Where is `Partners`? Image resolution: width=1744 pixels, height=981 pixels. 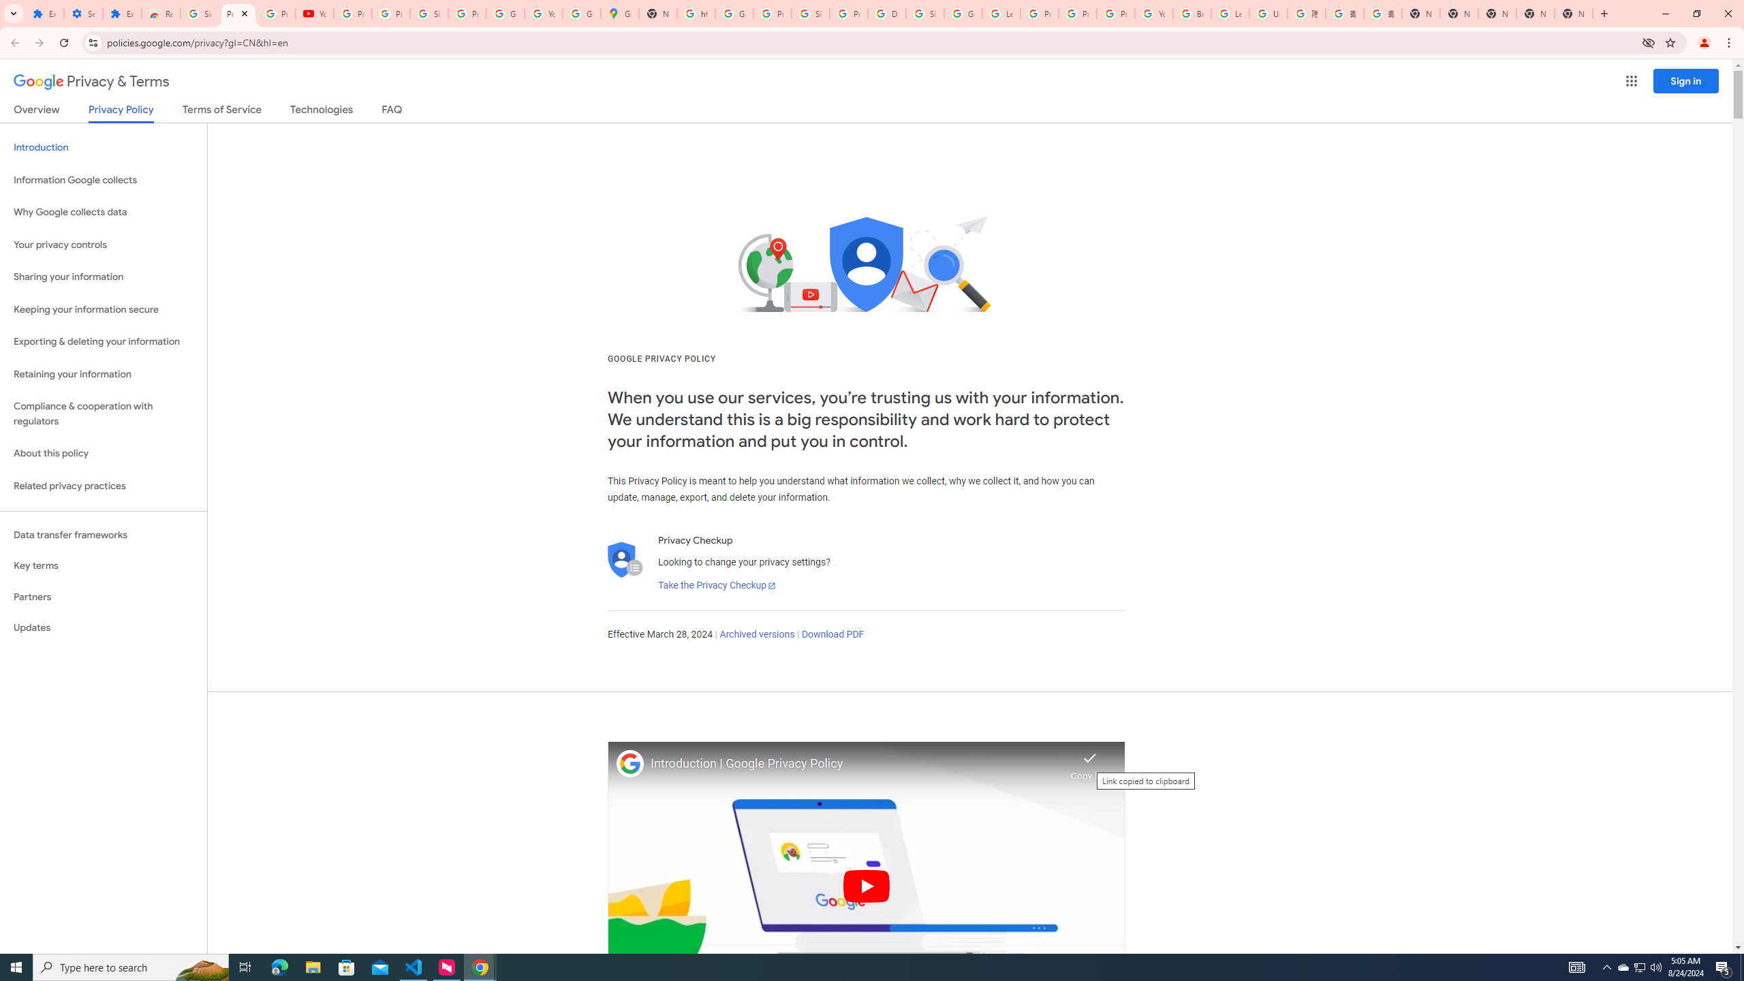
Partners is located at coordinates (104, 597).